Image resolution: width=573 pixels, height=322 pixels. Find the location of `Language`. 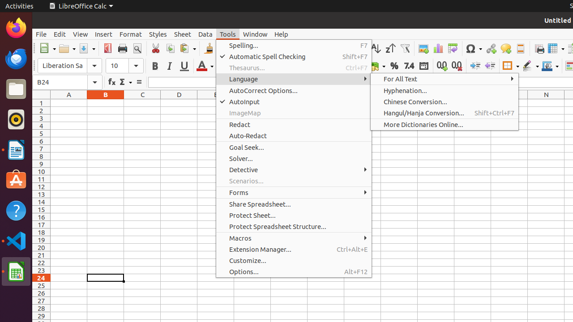

Language is located at coordinates (294, 79).